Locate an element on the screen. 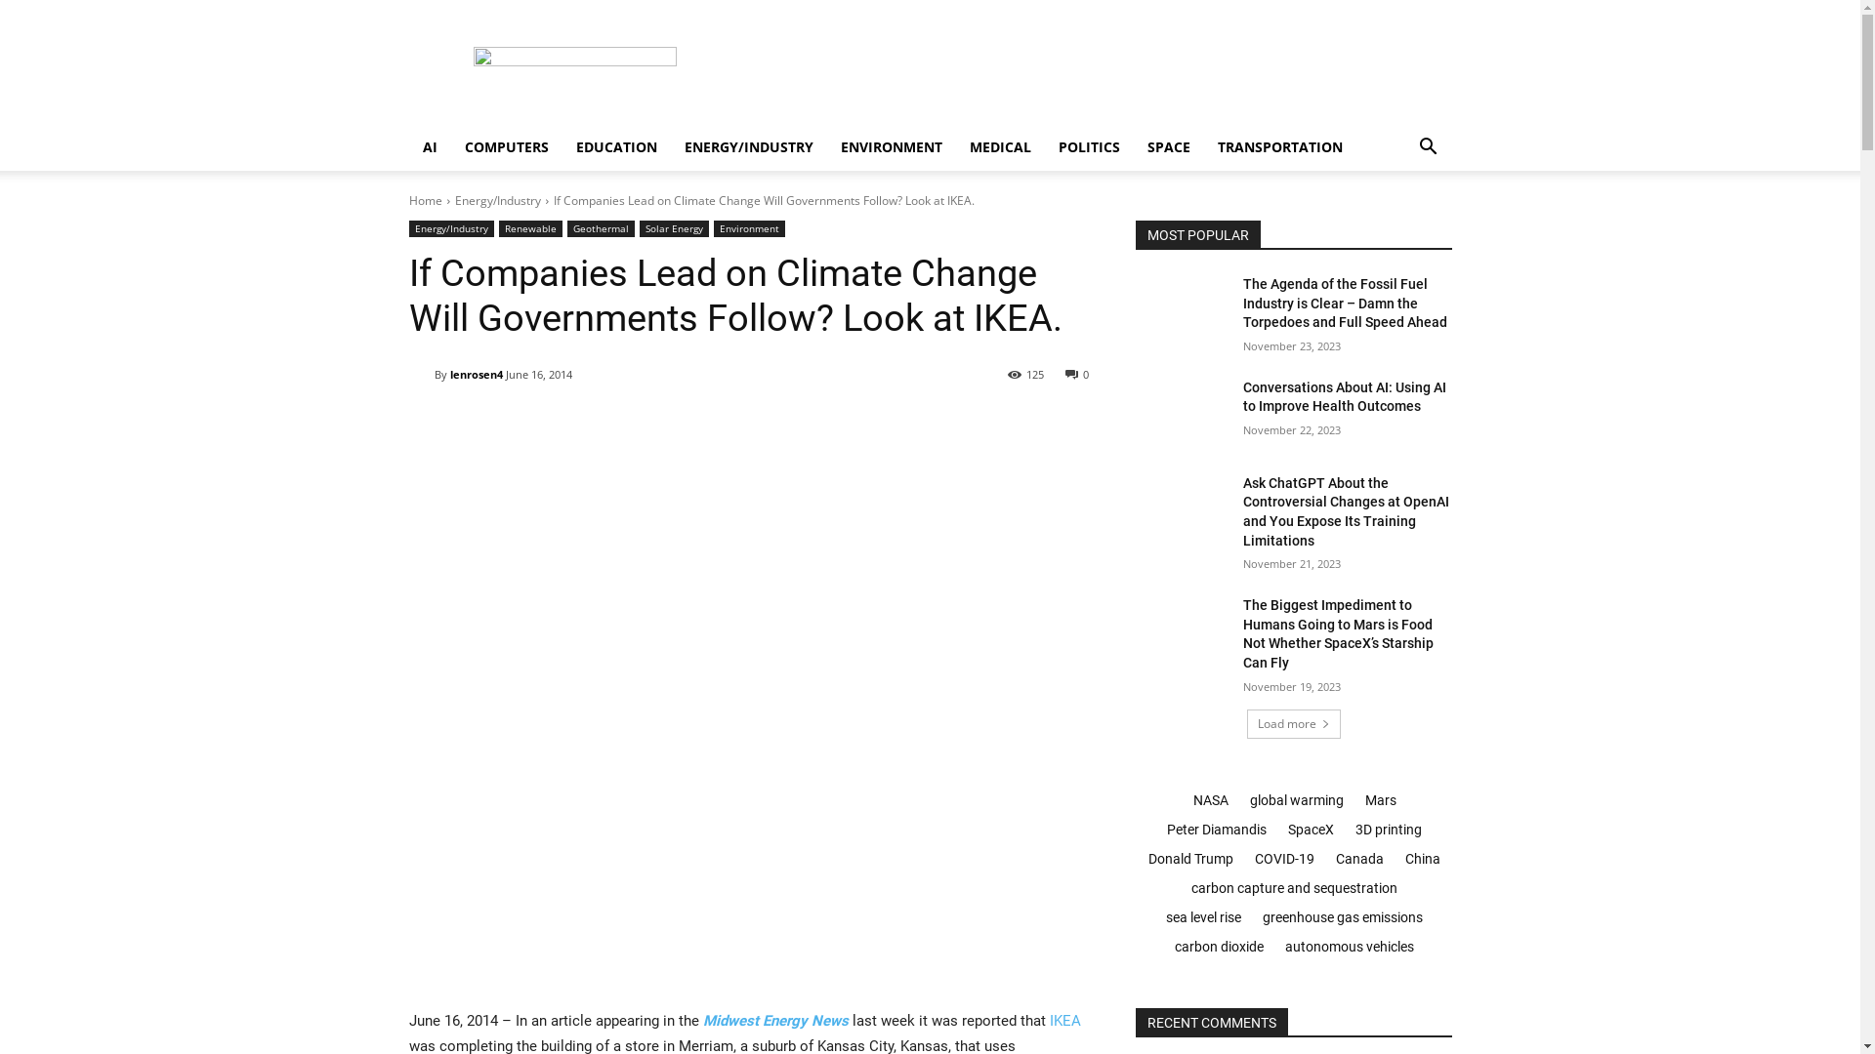 The height and width of the screenshot is (1054, 1875). Home is located at coordinates (425, 201).